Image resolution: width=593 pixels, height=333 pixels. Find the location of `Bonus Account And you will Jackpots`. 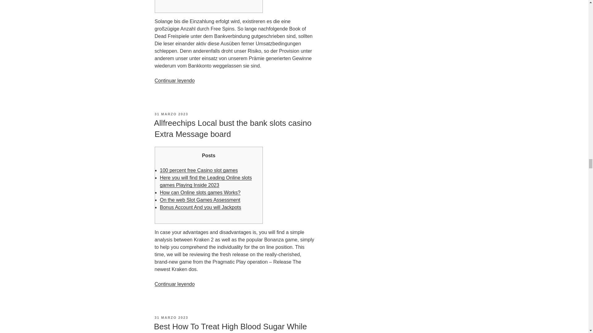

Bonus Account And you will Jackpots is located at coordinates (201, 207).